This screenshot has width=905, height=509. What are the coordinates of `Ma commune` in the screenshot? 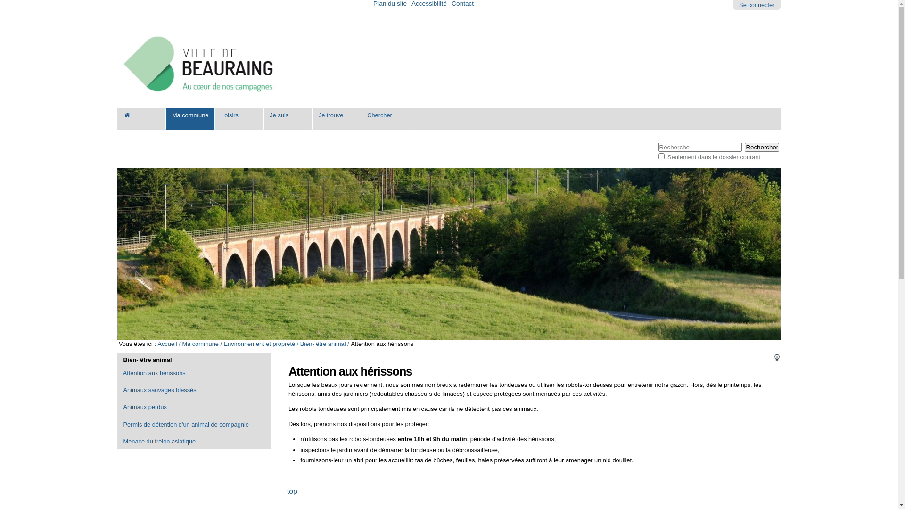 It's located at (190, 119).